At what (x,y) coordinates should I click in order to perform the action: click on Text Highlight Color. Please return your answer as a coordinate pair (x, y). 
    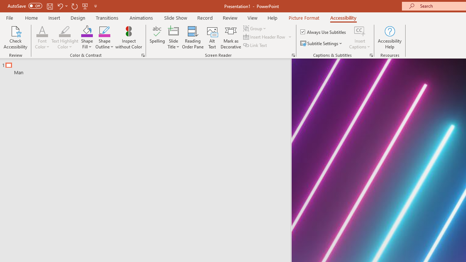
    Looking at the image, I should click on (65, 31).